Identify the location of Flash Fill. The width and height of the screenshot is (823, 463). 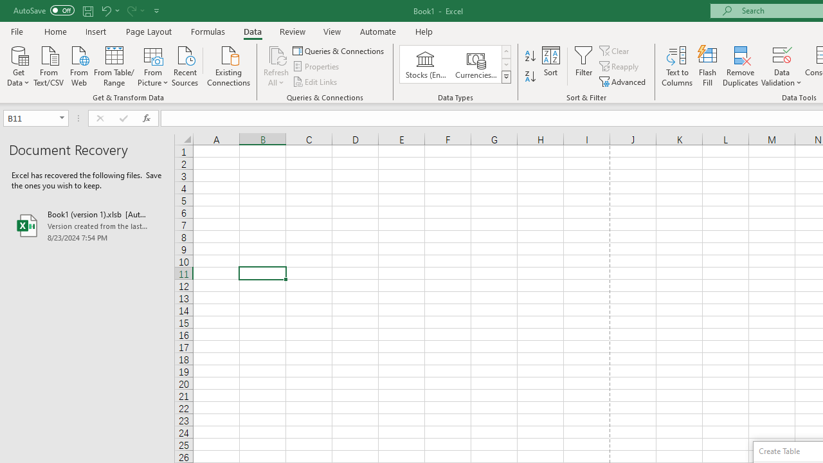
(708, 66).